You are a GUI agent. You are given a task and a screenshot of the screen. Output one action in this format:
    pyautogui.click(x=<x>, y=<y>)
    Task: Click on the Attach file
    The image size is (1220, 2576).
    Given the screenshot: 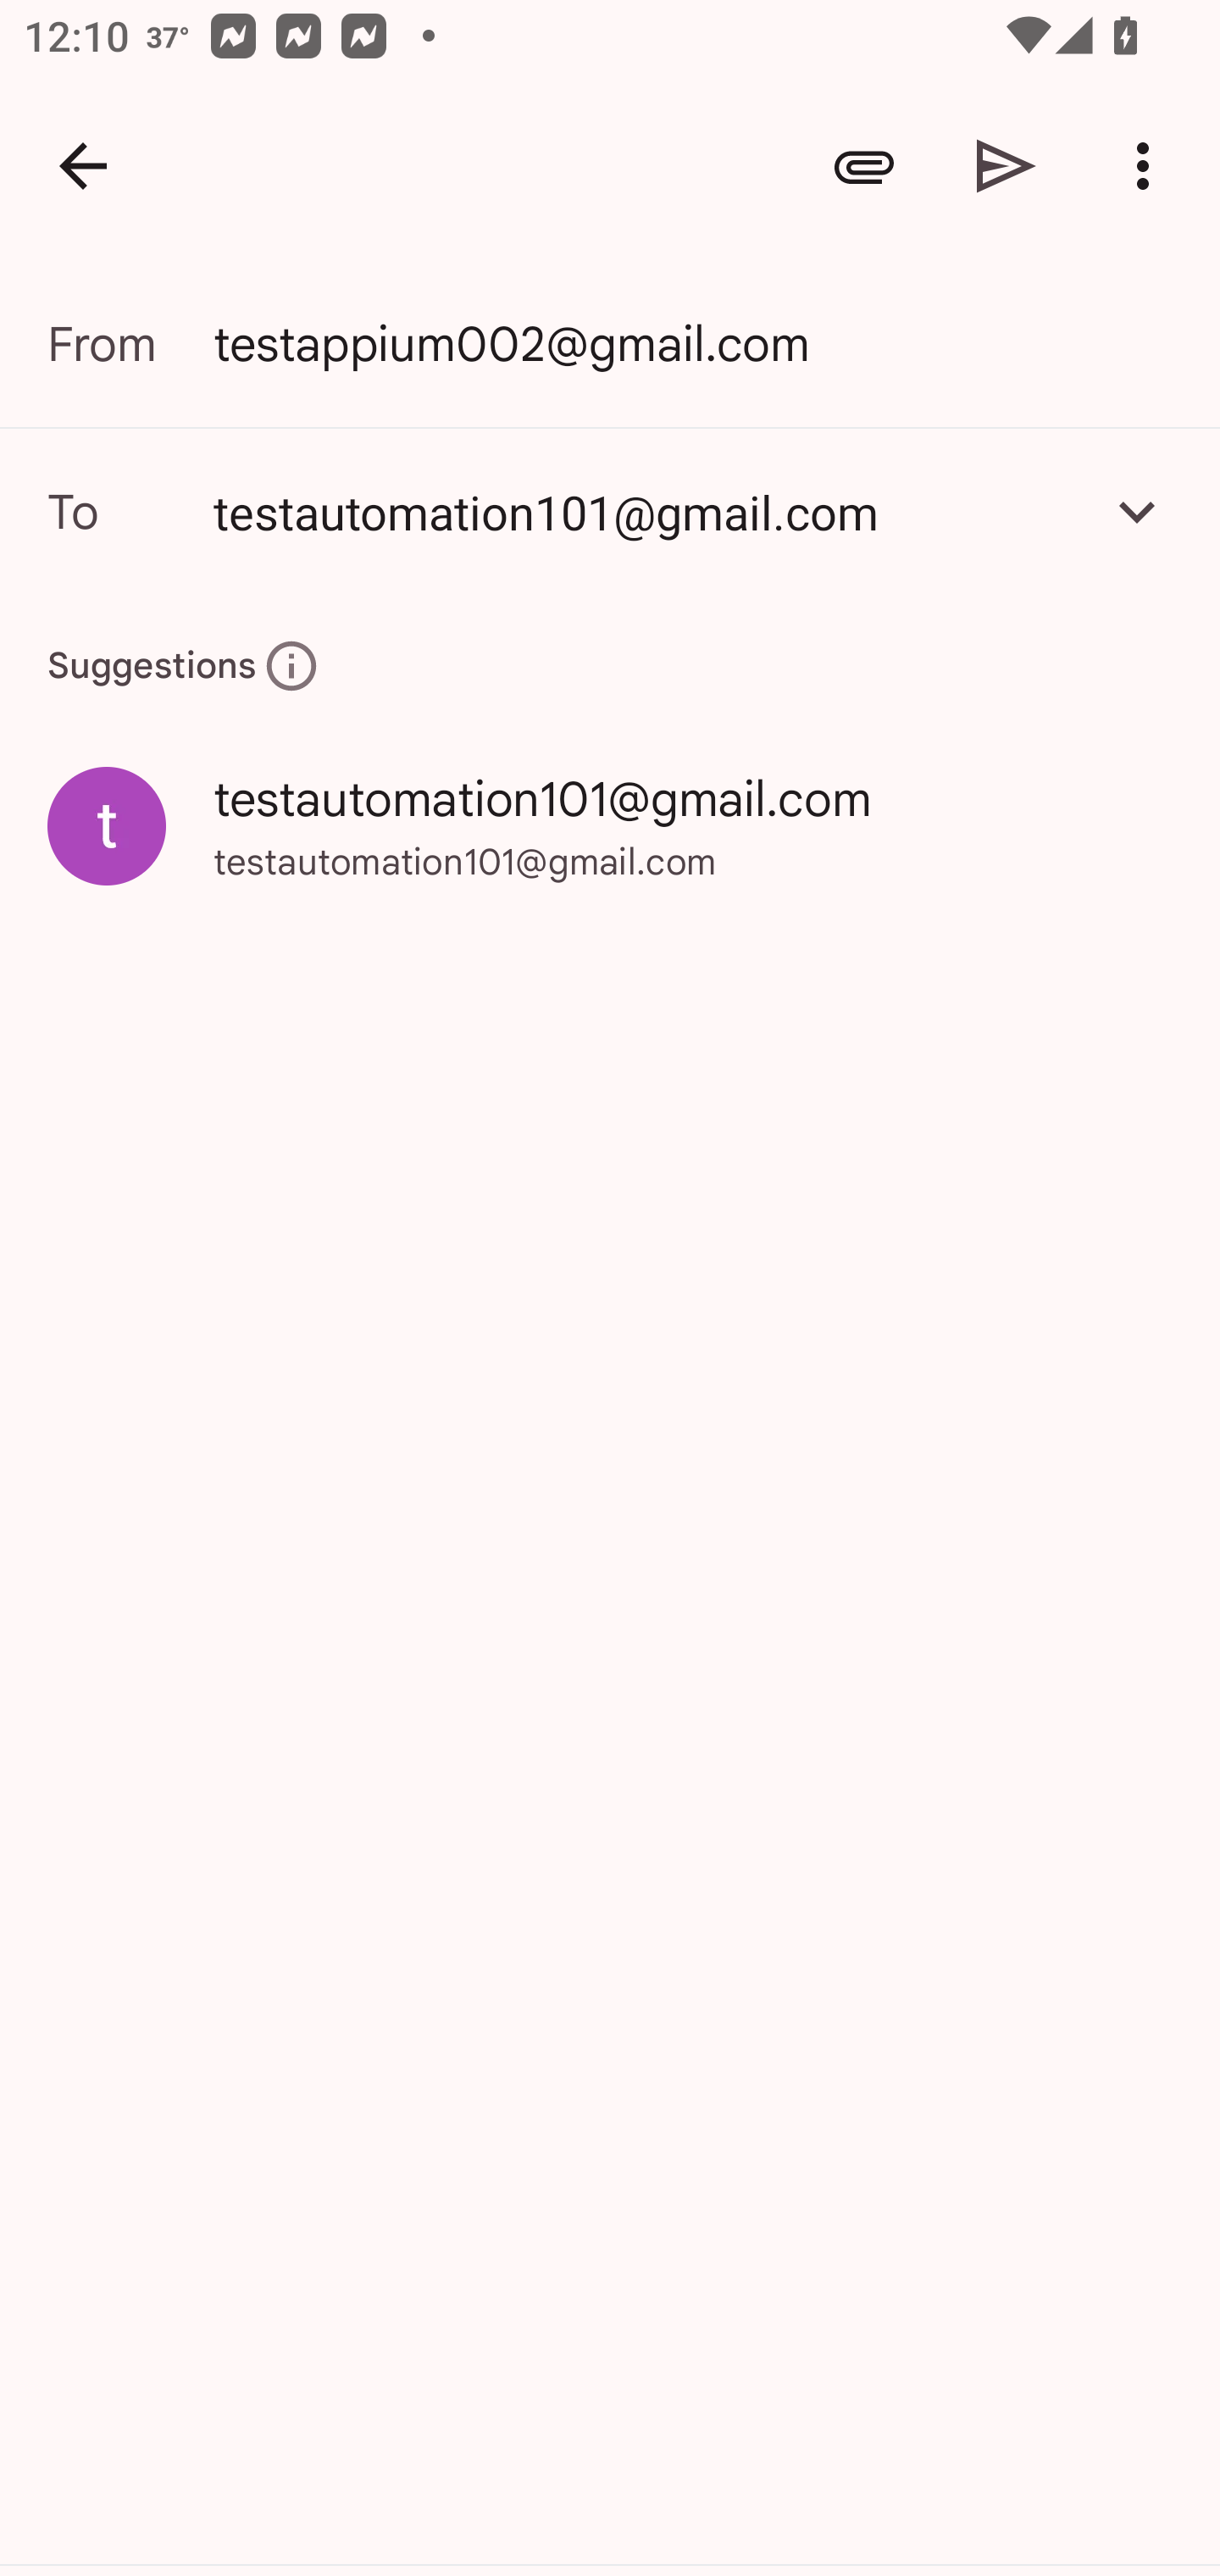 What is the action you would take?
    pyautogui.click(x=864, y=166)
    